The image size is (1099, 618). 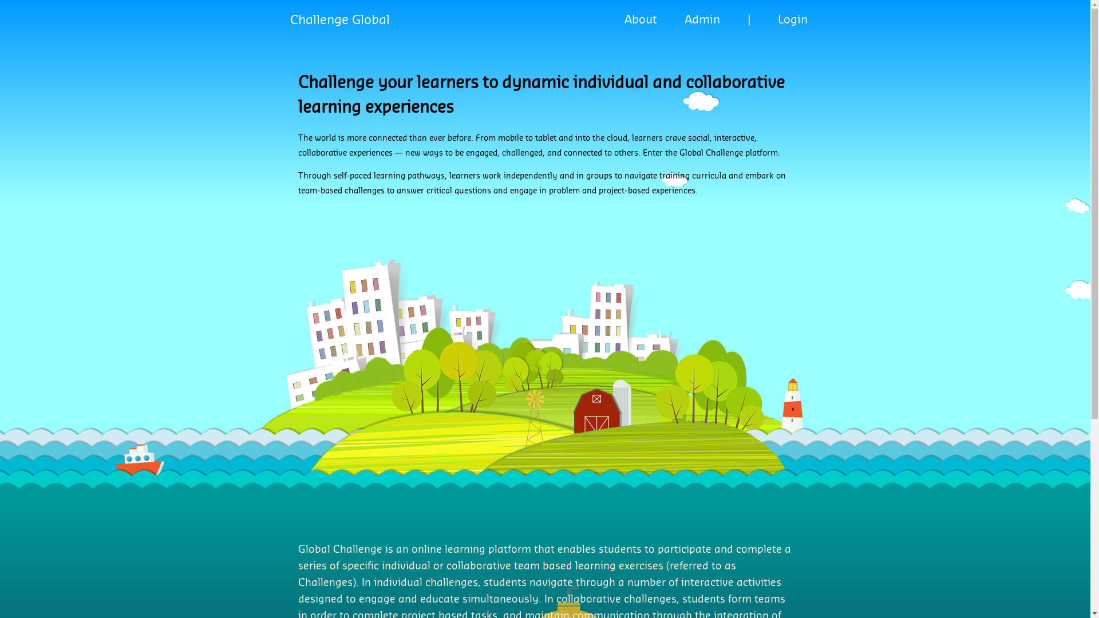 I want to click on Admin, so click(x=702, y=20).